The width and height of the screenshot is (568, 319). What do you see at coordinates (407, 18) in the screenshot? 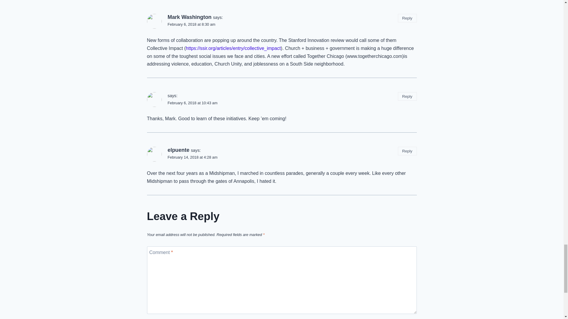
I see `Reply` at bounding box center [407, 18].